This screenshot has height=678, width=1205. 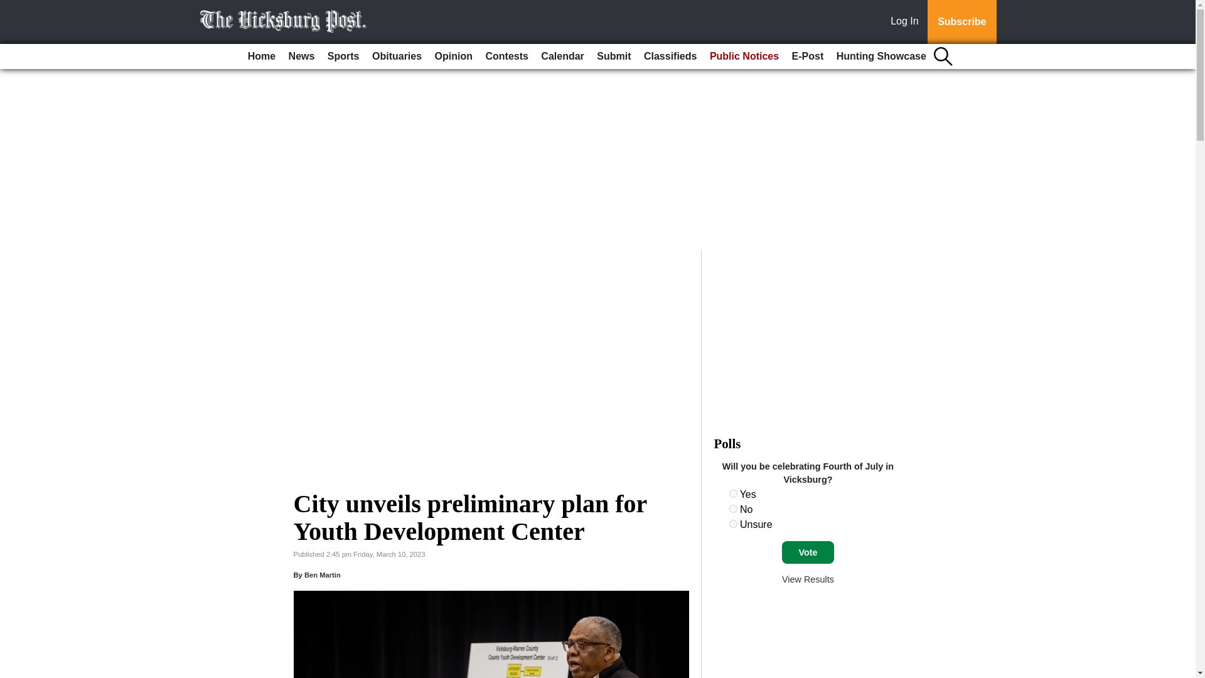 What do you see at coordinates (808, 552) in the screenshot?
I see `   Vote   ` at bounding box center [808, 552].